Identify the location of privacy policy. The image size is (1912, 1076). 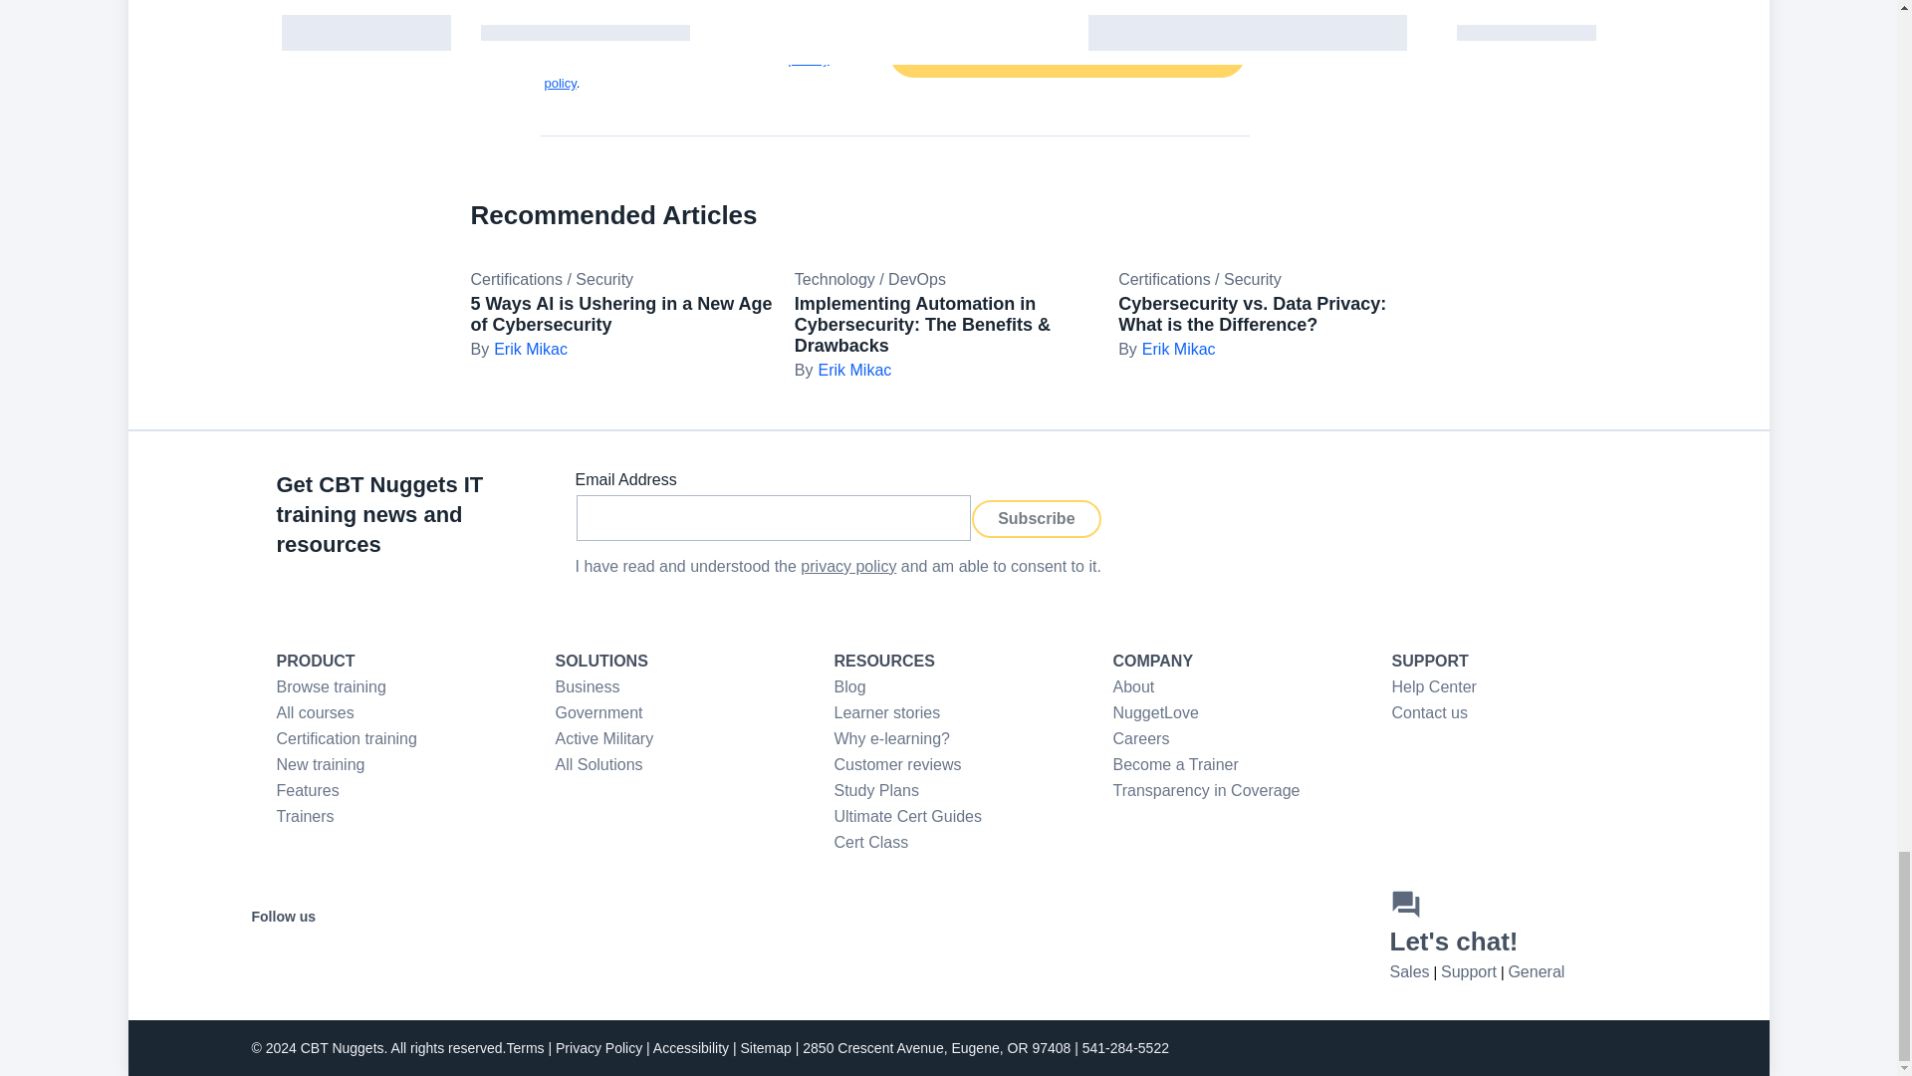
(685, 70).